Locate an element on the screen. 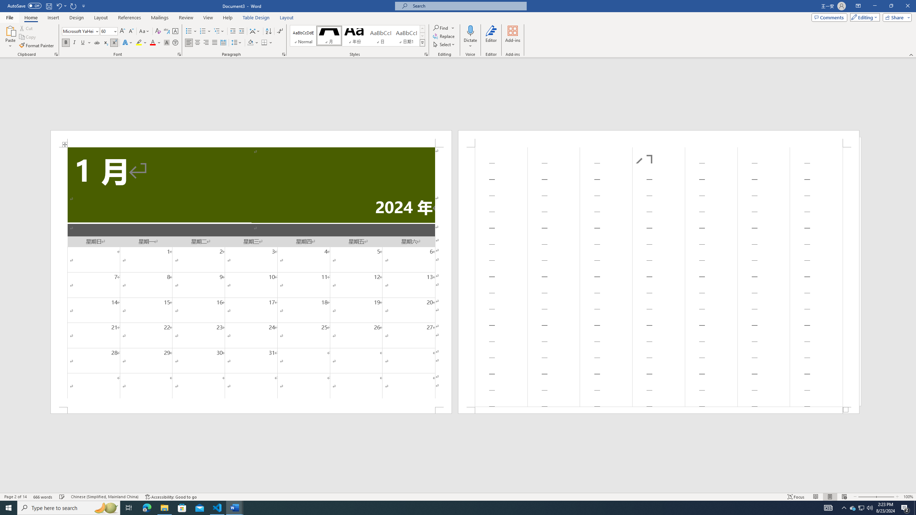 The width and height of the screenshot is (916, 515). Grow Font is located at coordinates (122, 31).